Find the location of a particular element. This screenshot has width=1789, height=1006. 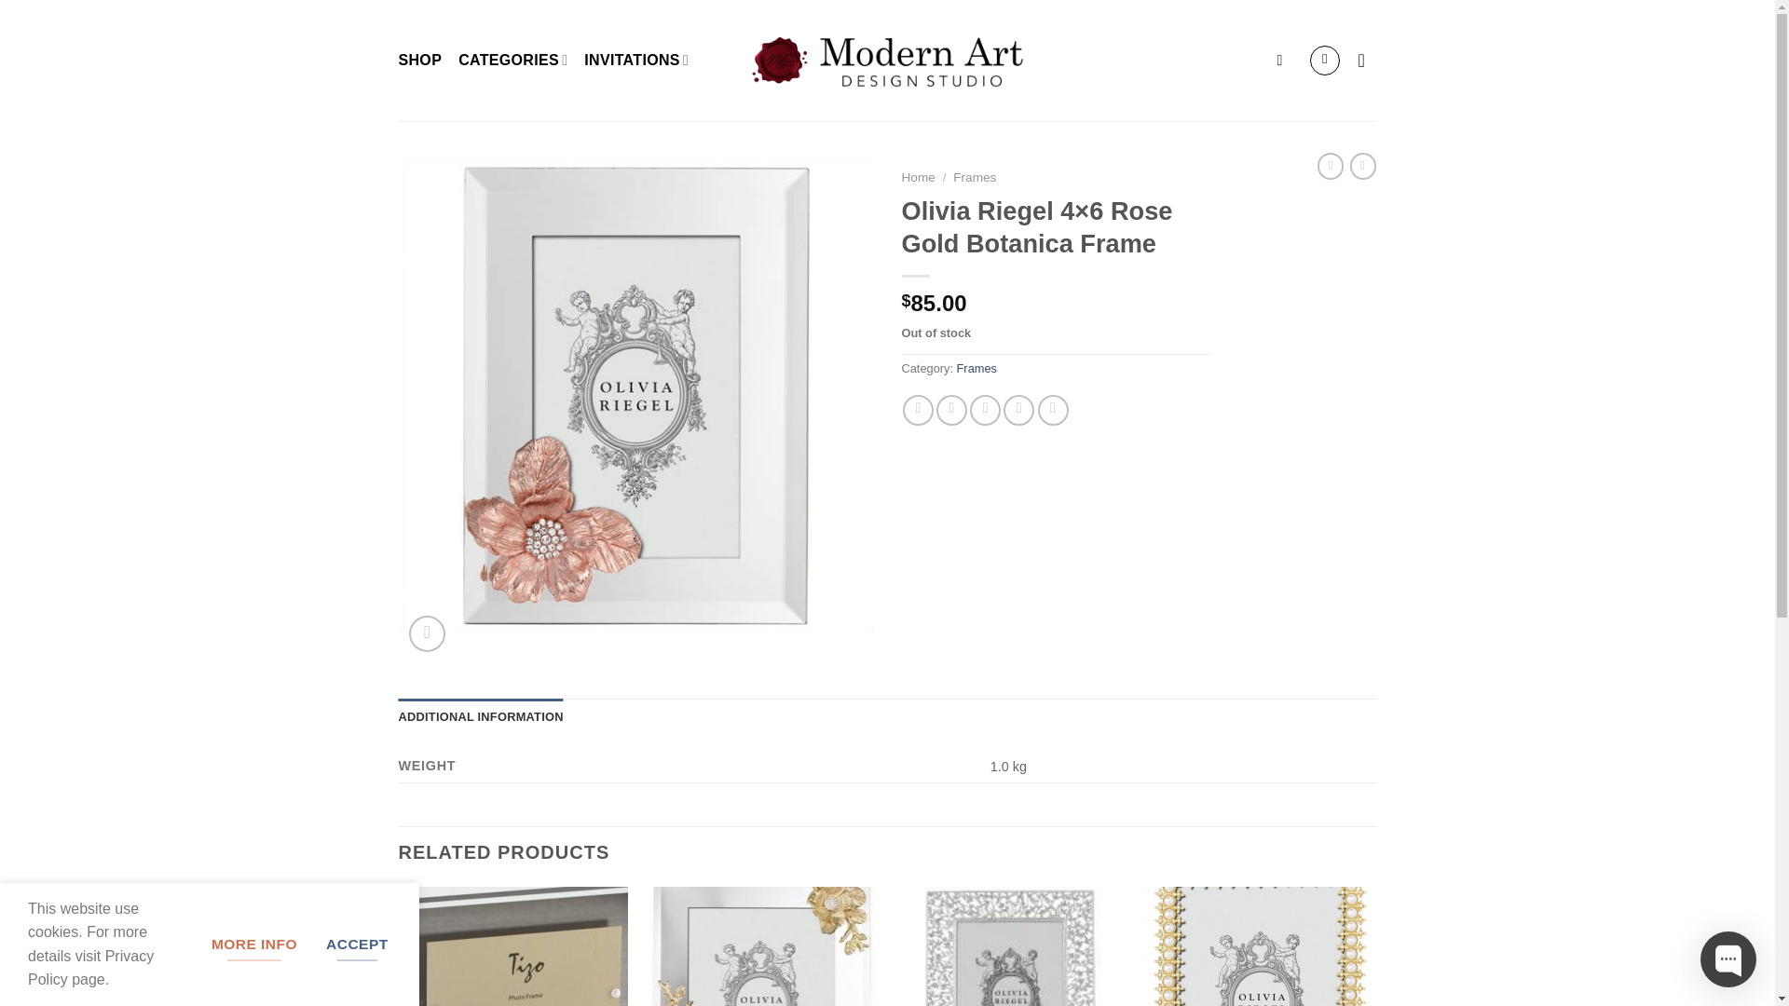

INVITATIONS is located at coordinates (636, 60).